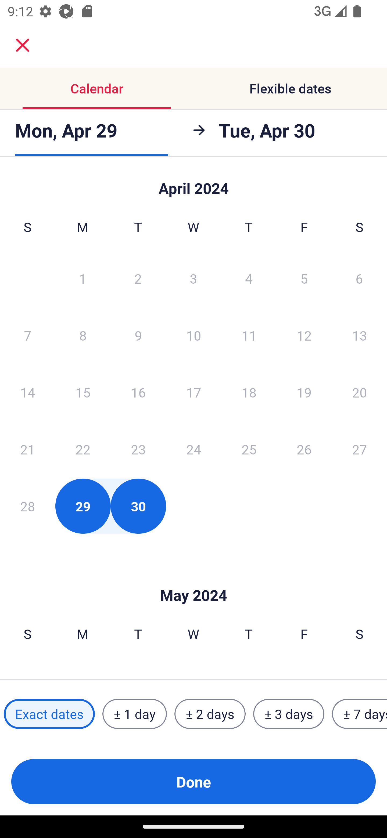  What do you see at coordinates (193, 782) in the screenshot?
I see `Done` at bounding box center [193, 782].